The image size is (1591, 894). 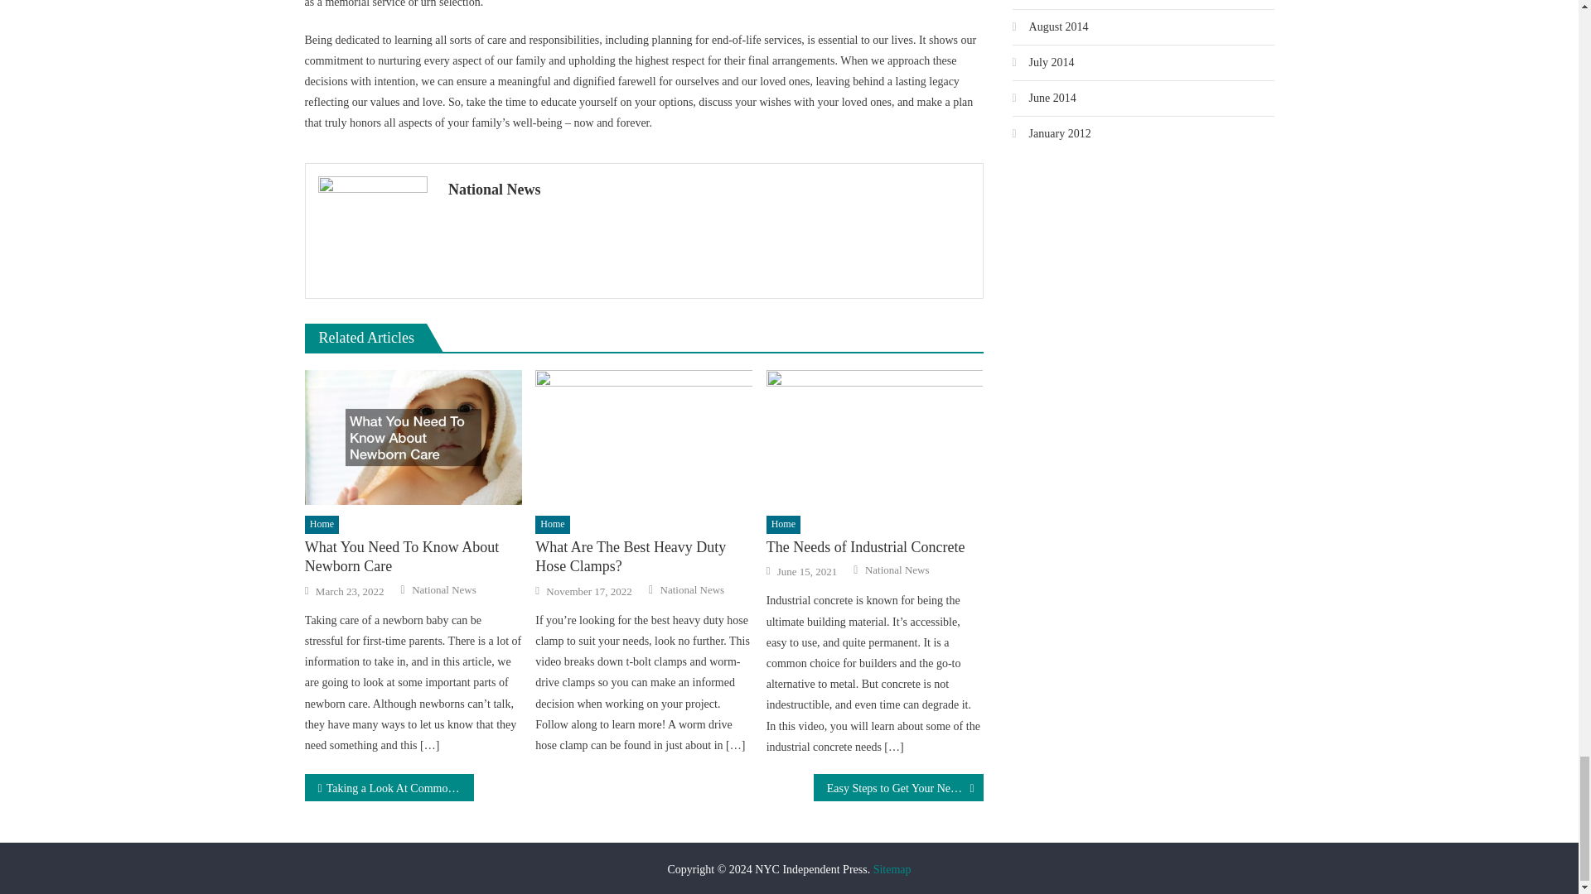 I want to click on National News, so click(x=709, y=189).